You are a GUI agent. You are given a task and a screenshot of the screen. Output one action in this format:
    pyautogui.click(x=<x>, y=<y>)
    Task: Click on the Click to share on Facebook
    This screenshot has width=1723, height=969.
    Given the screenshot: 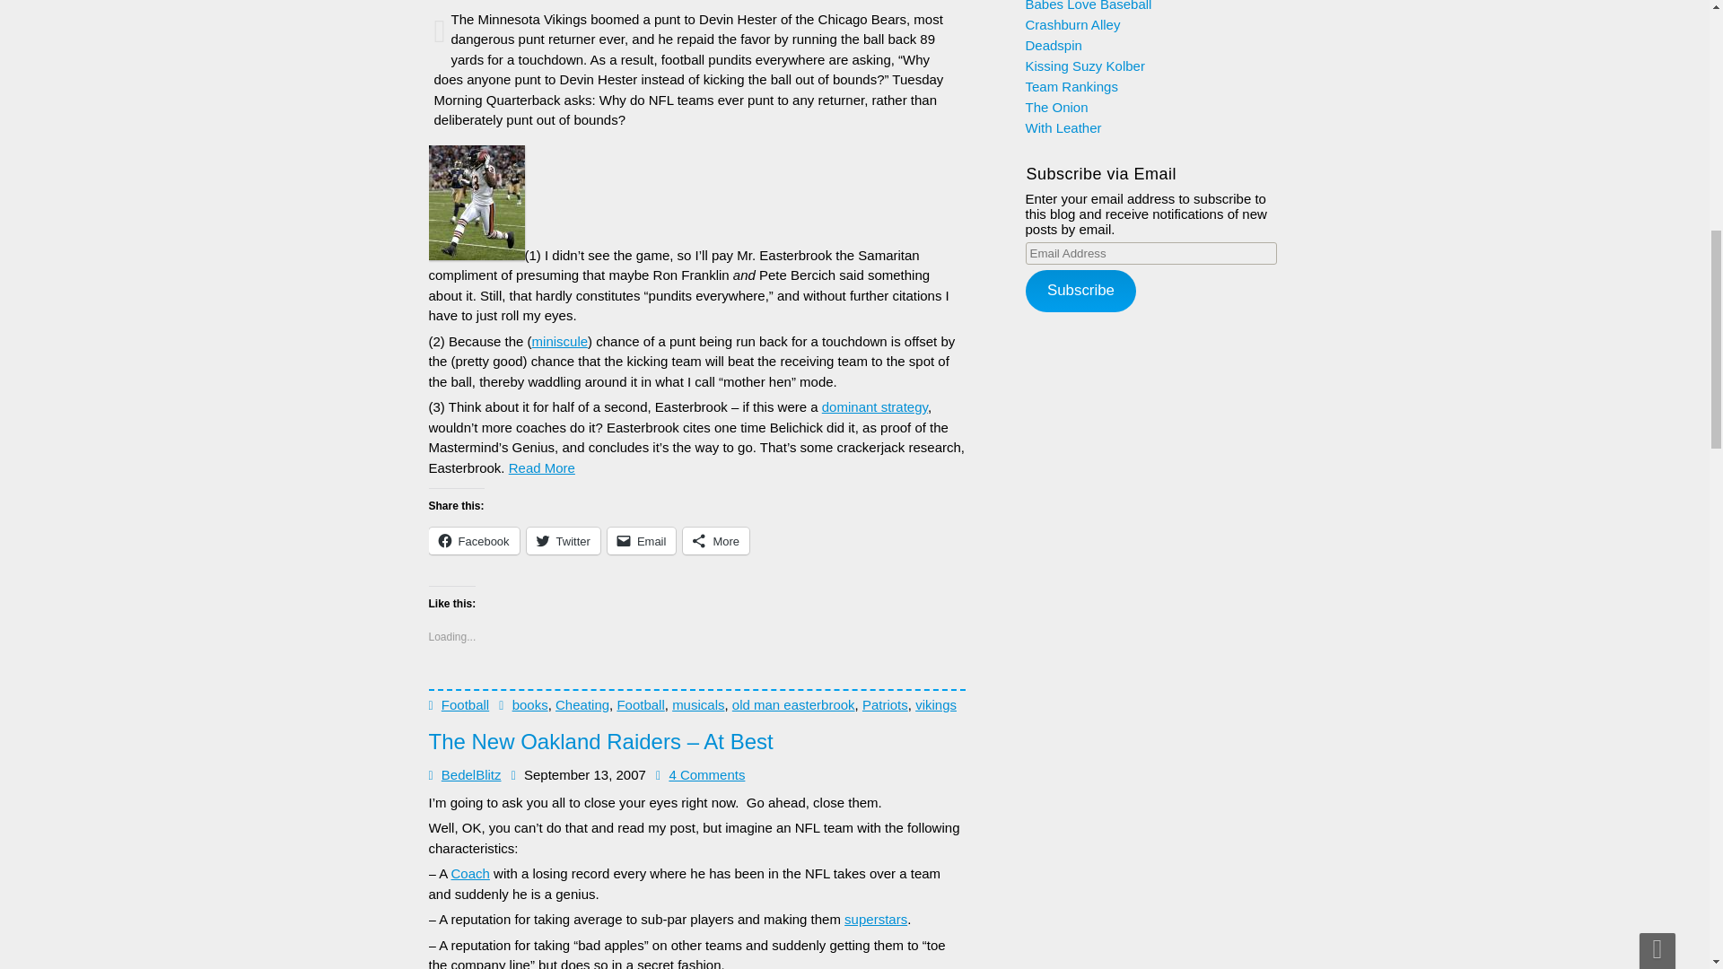 What is the action you would take?
    pyautogui.click(x=474, y=540)
    